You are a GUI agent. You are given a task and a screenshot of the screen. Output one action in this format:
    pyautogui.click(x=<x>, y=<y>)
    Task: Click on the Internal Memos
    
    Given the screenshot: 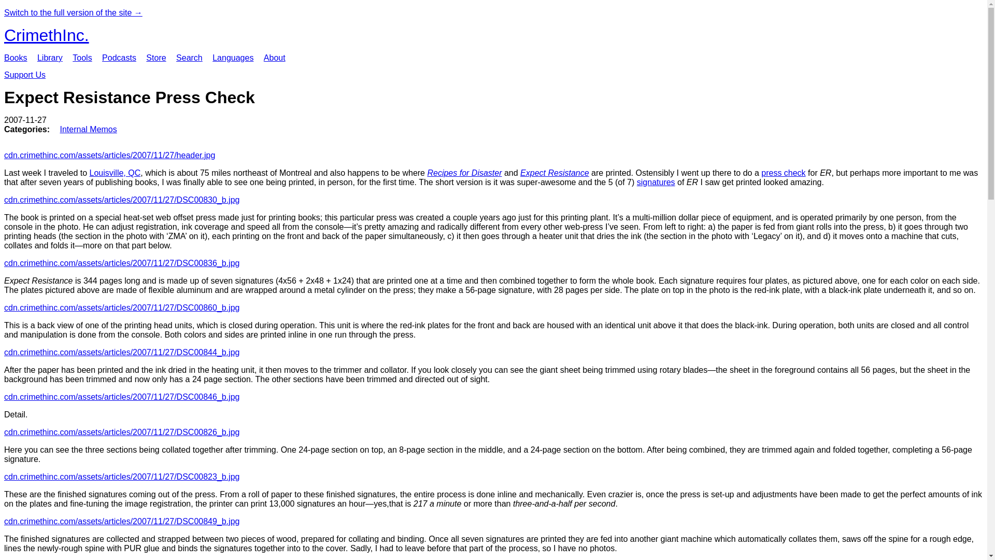 What is the action you would take?
    pyautogui.click(x=88, y=129)
    